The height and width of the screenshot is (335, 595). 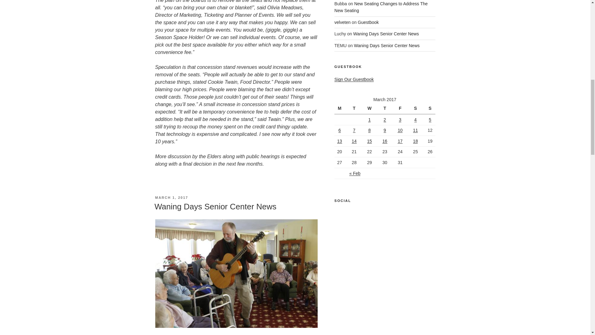 What do you see at coordinates (368, 22) in the screenshot?
I see `Guestbook` at bounding box center [368, 22].